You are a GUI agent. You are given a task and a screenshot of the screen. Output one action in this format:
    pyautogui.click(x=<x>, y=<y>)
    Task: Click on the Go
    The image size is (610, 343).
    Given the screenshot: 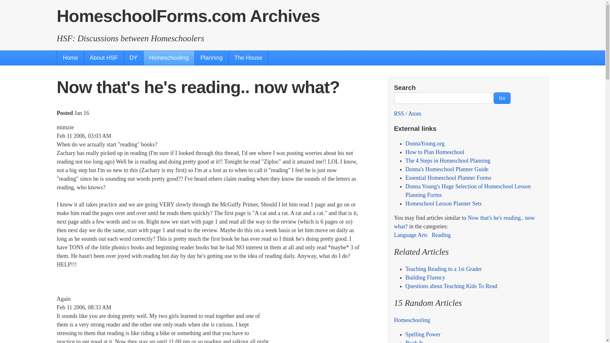 What is the action you would take?
    pyautogui.click(x=502, y=98)
    